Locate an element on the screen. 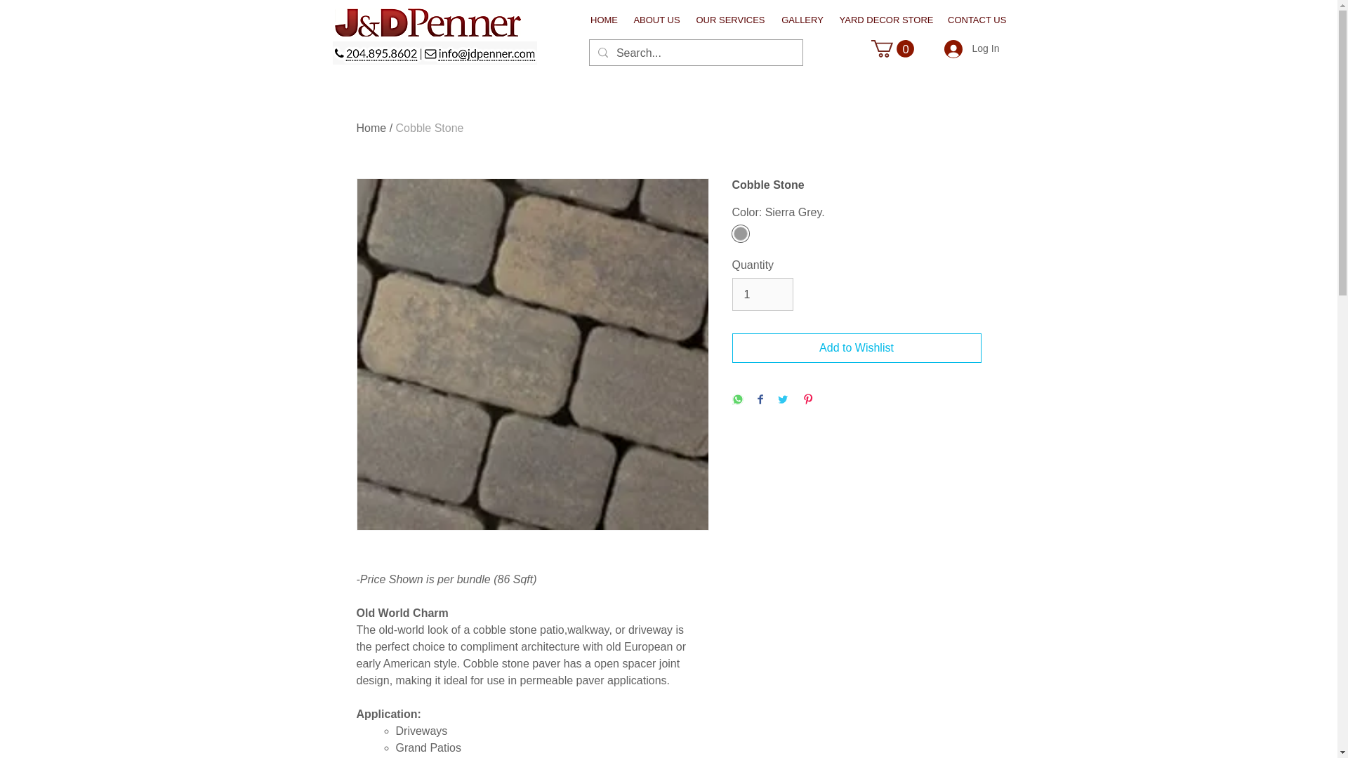 This screenshot has width=1348, height=758. Add to Wishlist is located at coordinates (857, 348).